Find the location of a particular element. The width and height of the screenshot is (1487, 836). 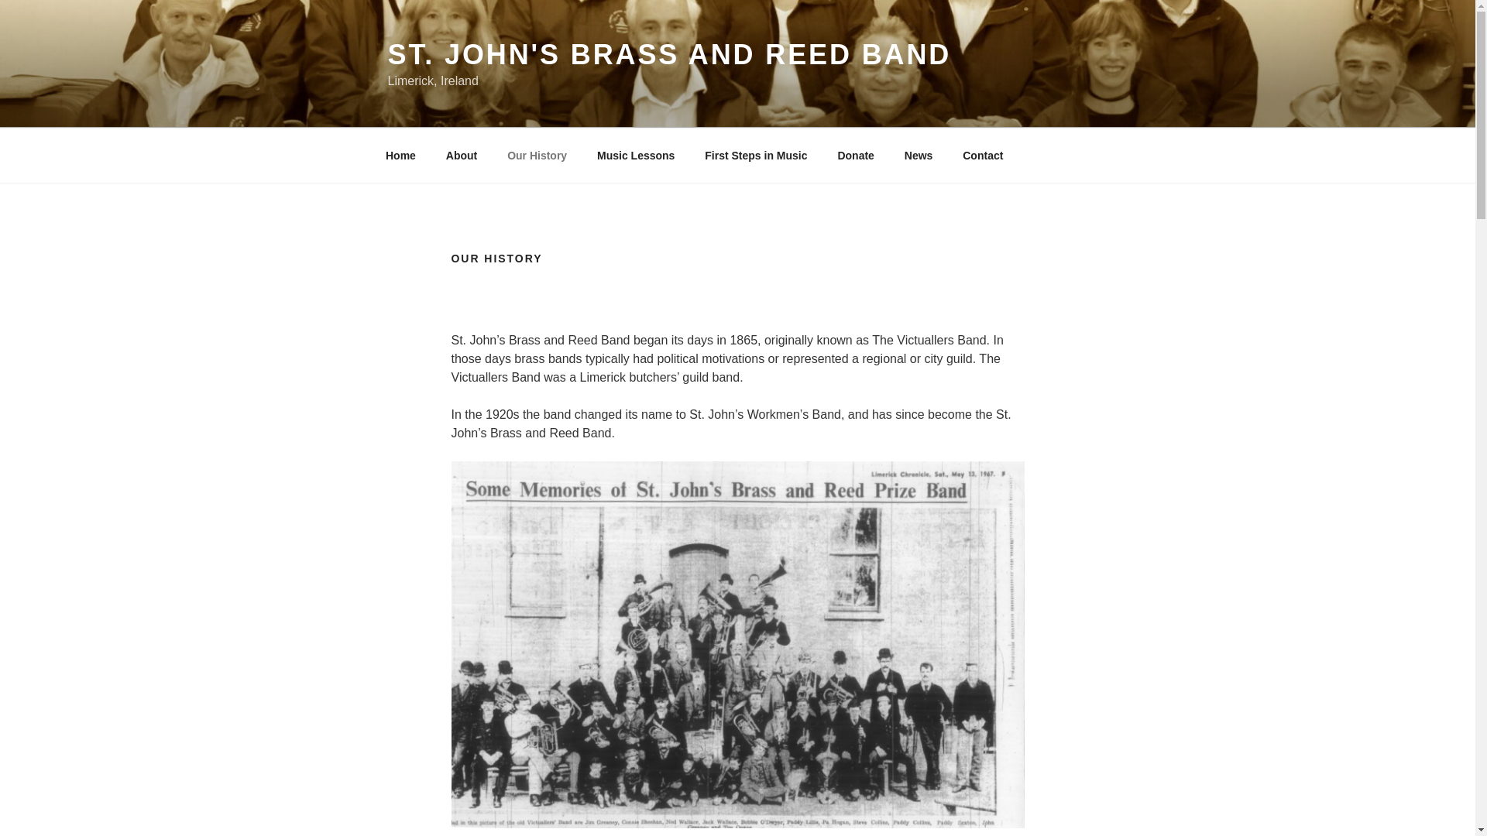

Our History is located at coordinates (537, 155).